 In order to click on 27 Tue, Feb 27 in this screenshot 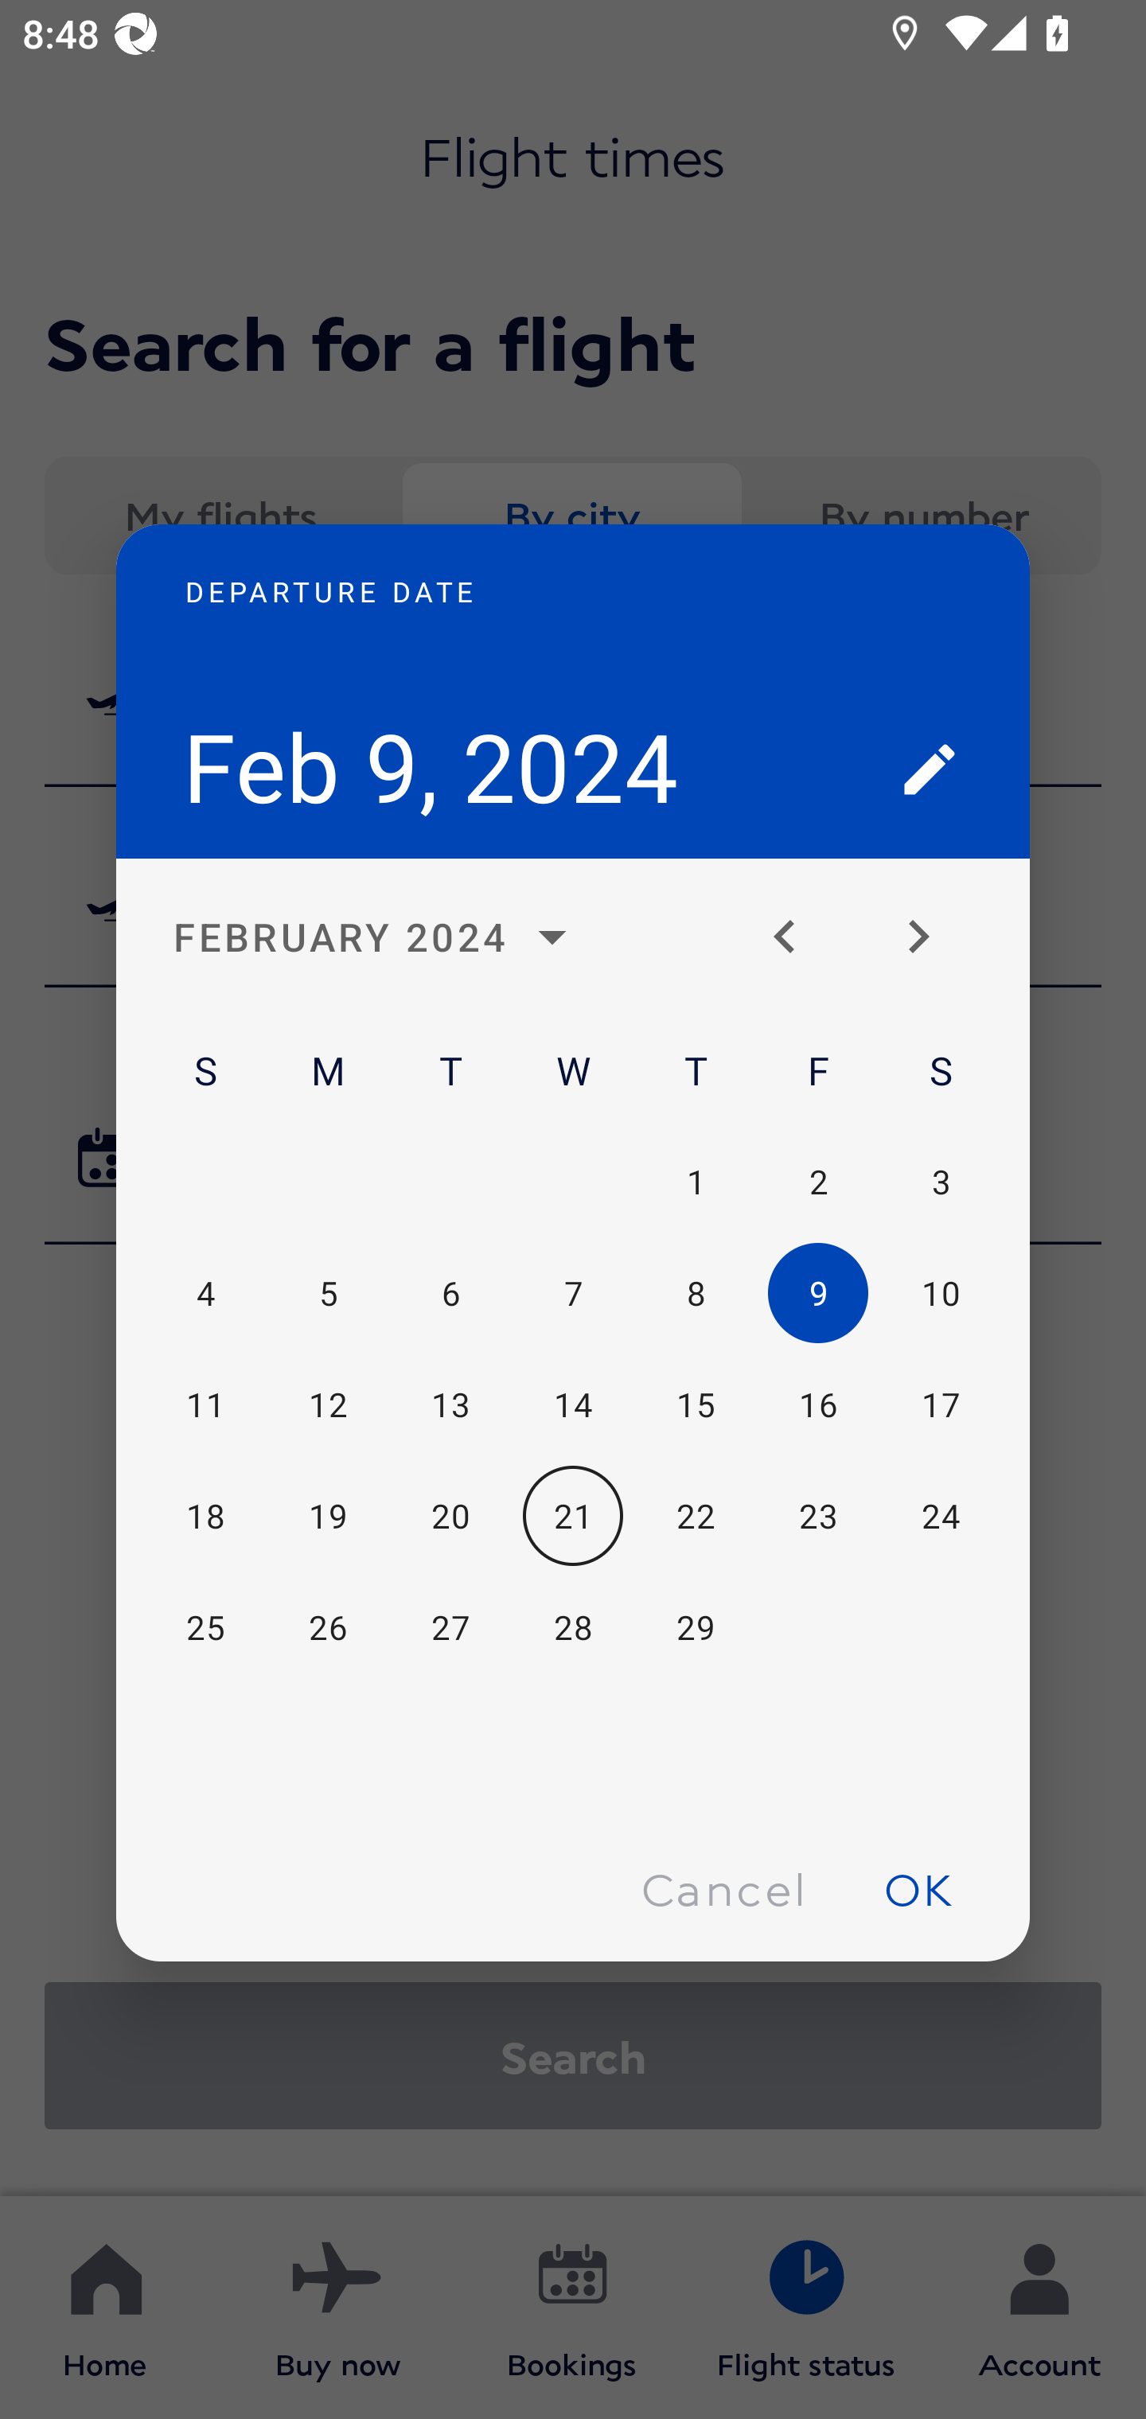, I will do `click(450, 1628)`.